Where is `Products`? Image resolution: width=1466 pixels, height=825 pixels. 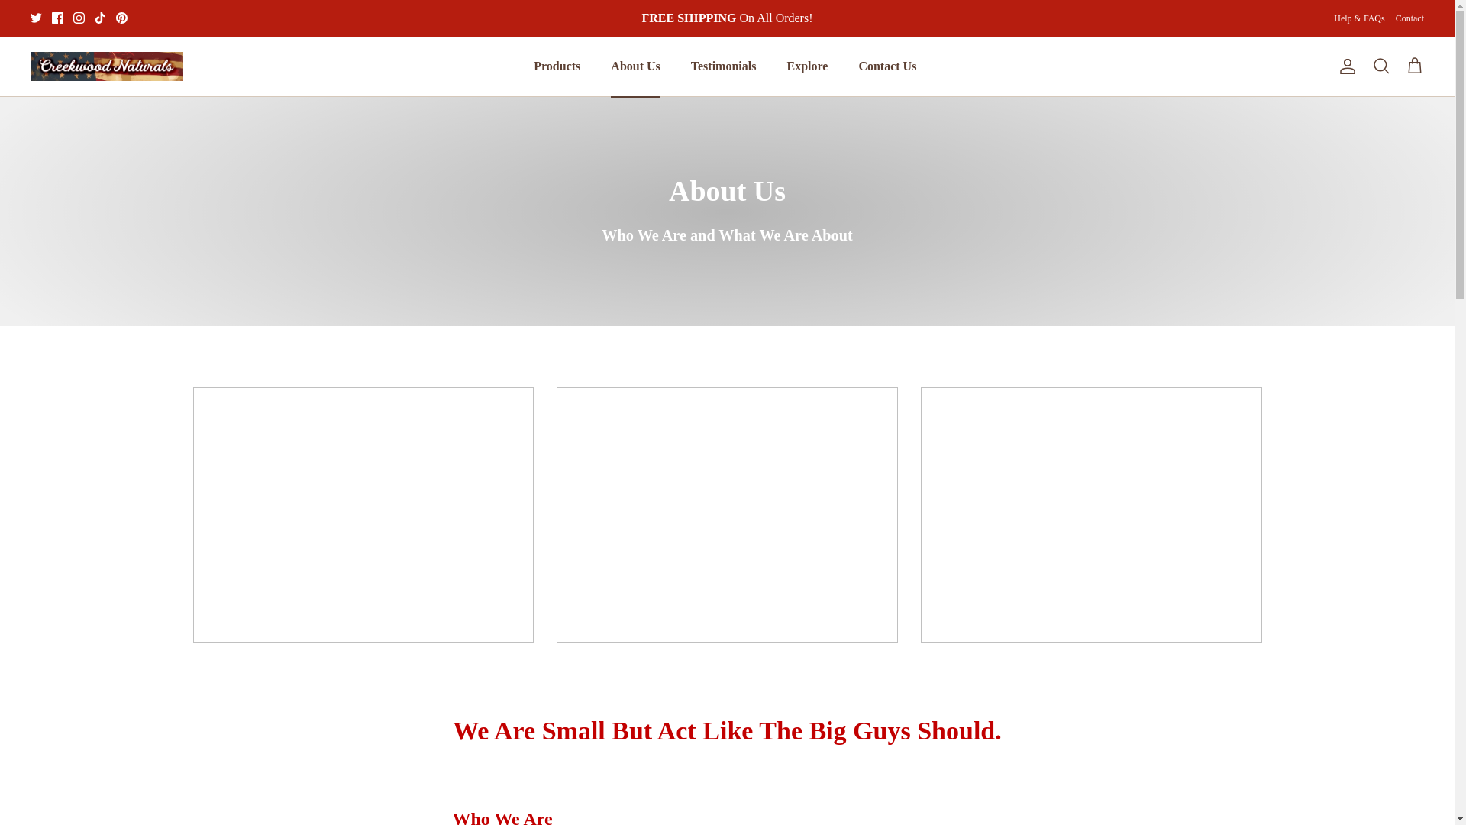 Products is located at coordinates (557, 66).